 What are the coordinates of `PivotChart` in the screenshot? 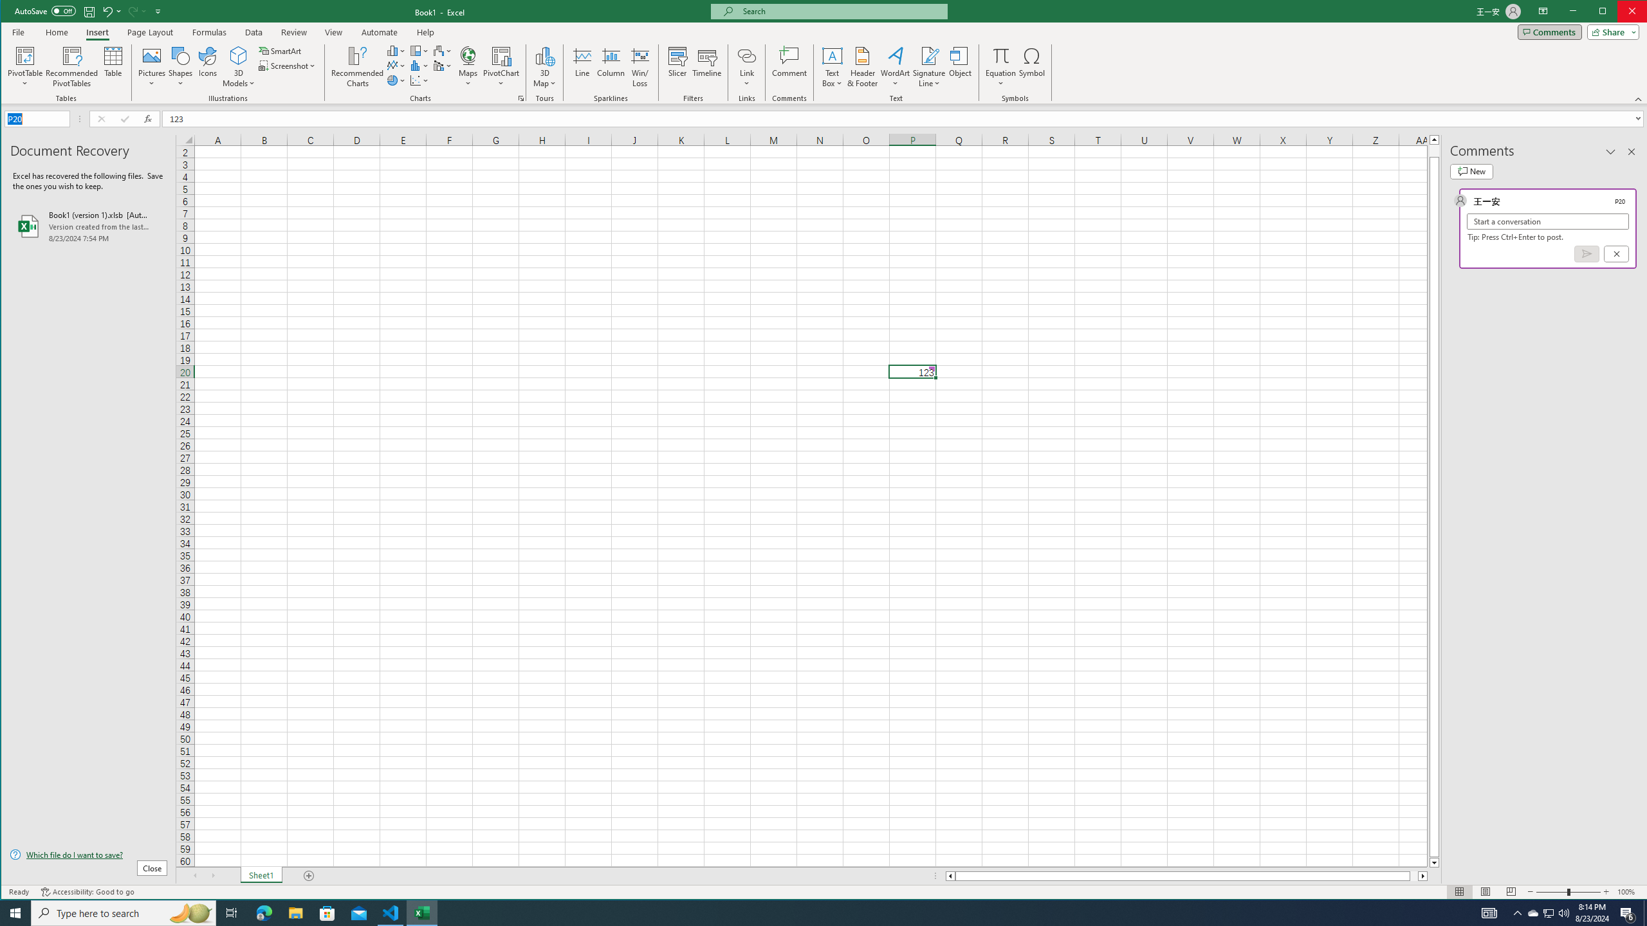 It's located at (501, 55).